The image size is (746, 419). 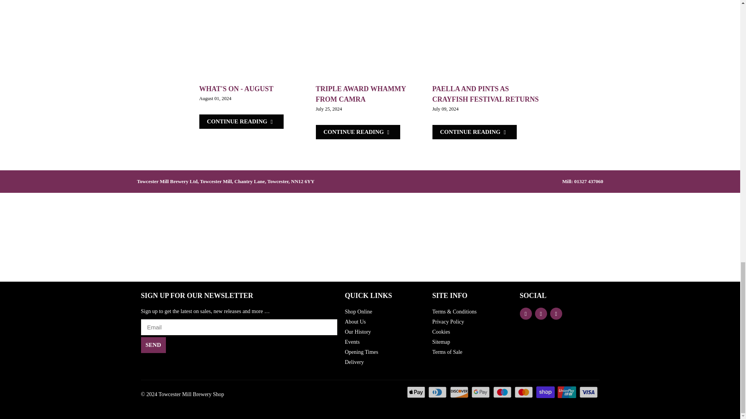 What do you see at coordinates (486, 42) in the screenshot?
I see `Paella and pints as Crayfish Festival returns` at bounding box center [486, 42].